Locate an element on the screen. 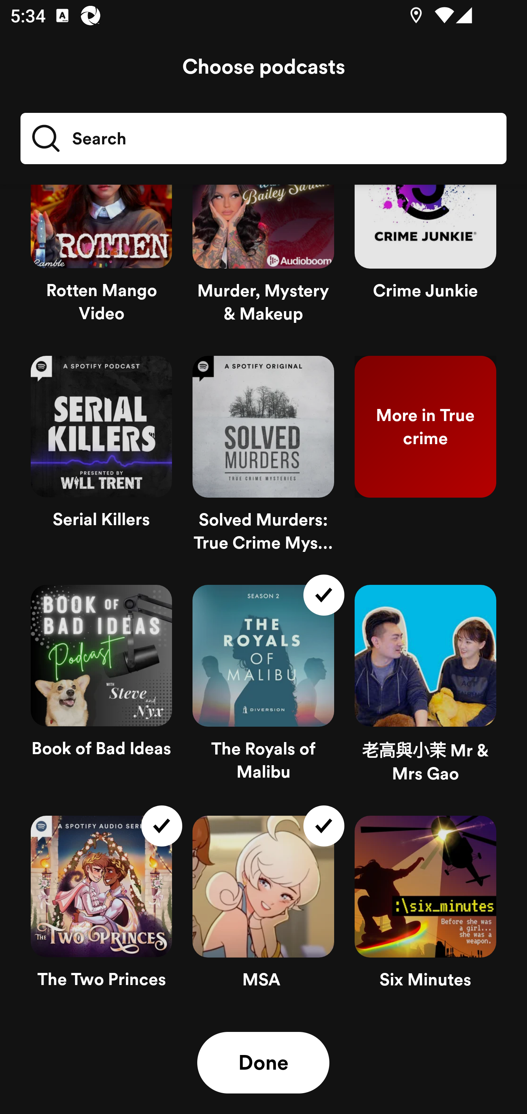  Serial Killers unselected Serial Killers is located at coordinates (101, 460).